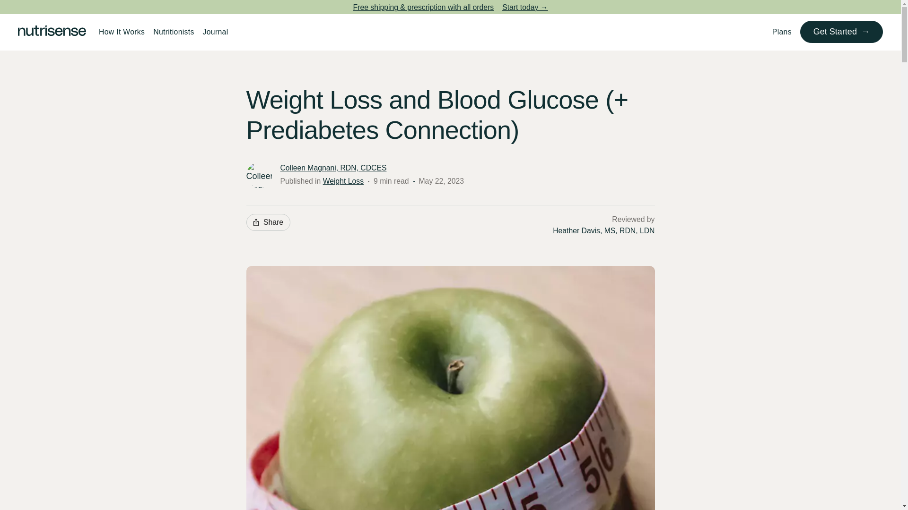  What do you see at coordinates (333, 168) in the screenshot?
I see `Colleen Magnani, RDN, CDCES` at bounding box center [333, 168].